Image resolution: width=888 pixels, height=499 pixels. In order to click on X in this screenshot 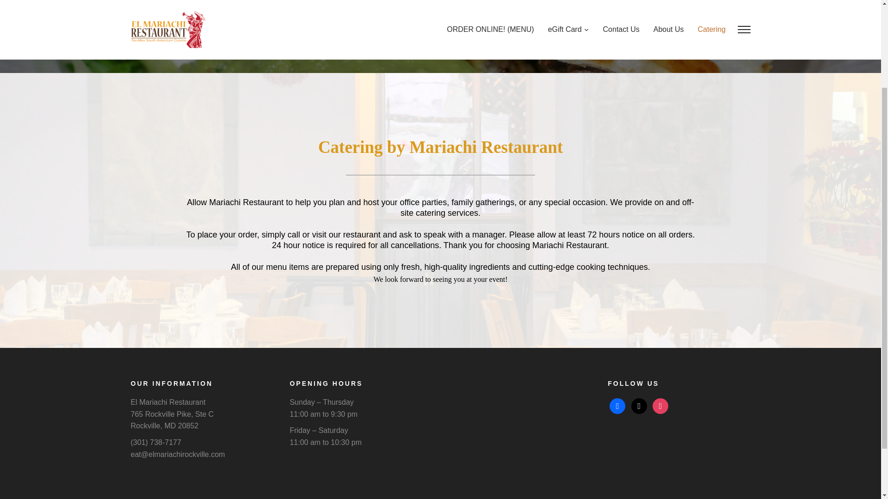, I will do `click(639, 405)`.